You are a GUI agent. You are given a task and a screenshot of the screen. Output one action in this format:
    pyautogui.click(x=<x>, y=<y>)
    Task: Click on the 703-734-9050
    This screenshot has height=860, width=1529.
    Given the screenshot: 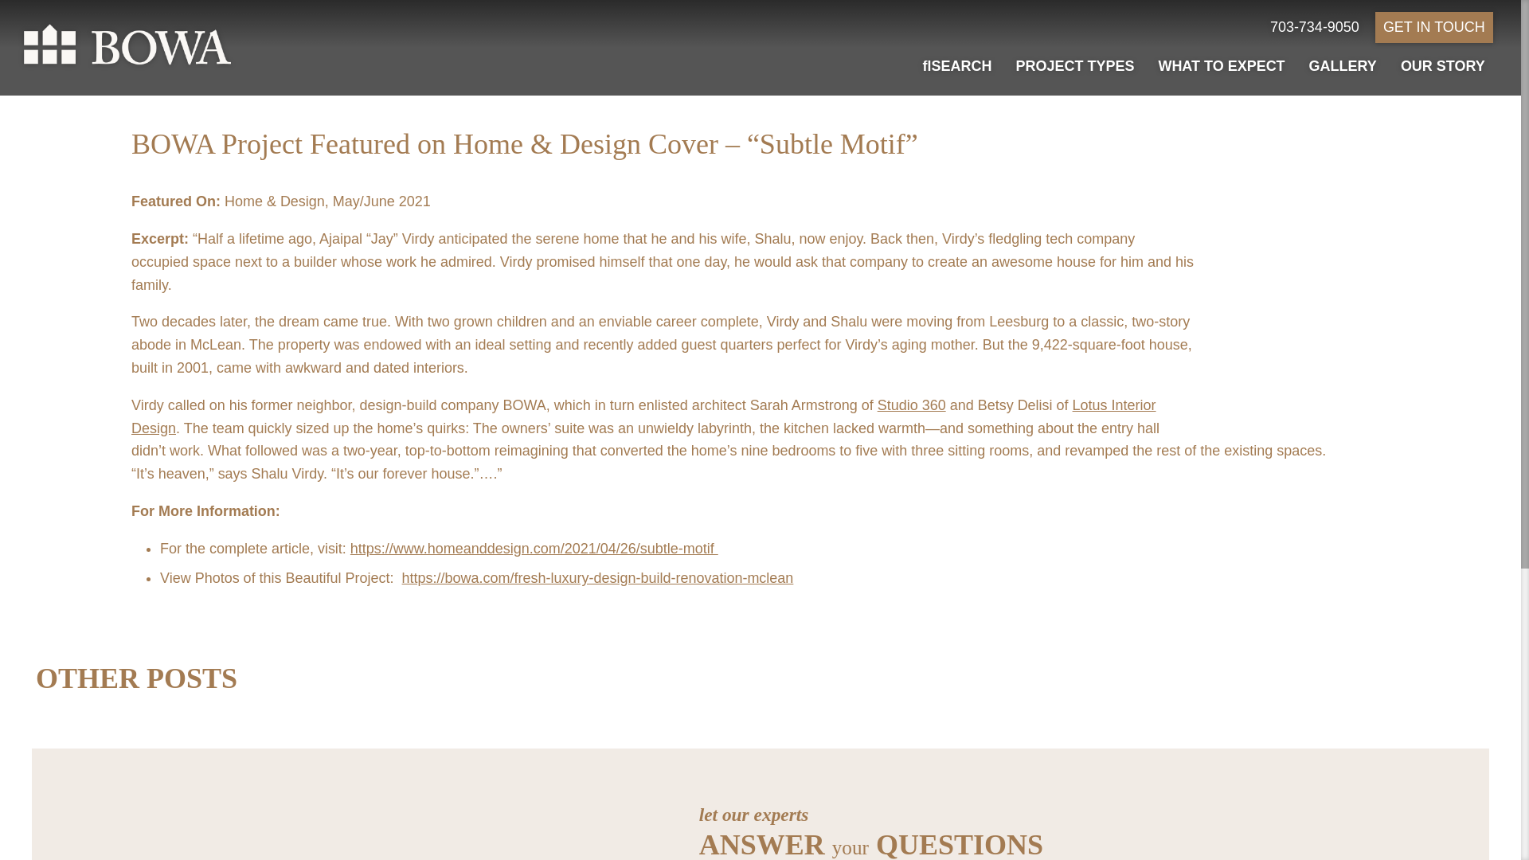 What is the action you would take?
    pyautogui.click(x=1314, y=27)
    